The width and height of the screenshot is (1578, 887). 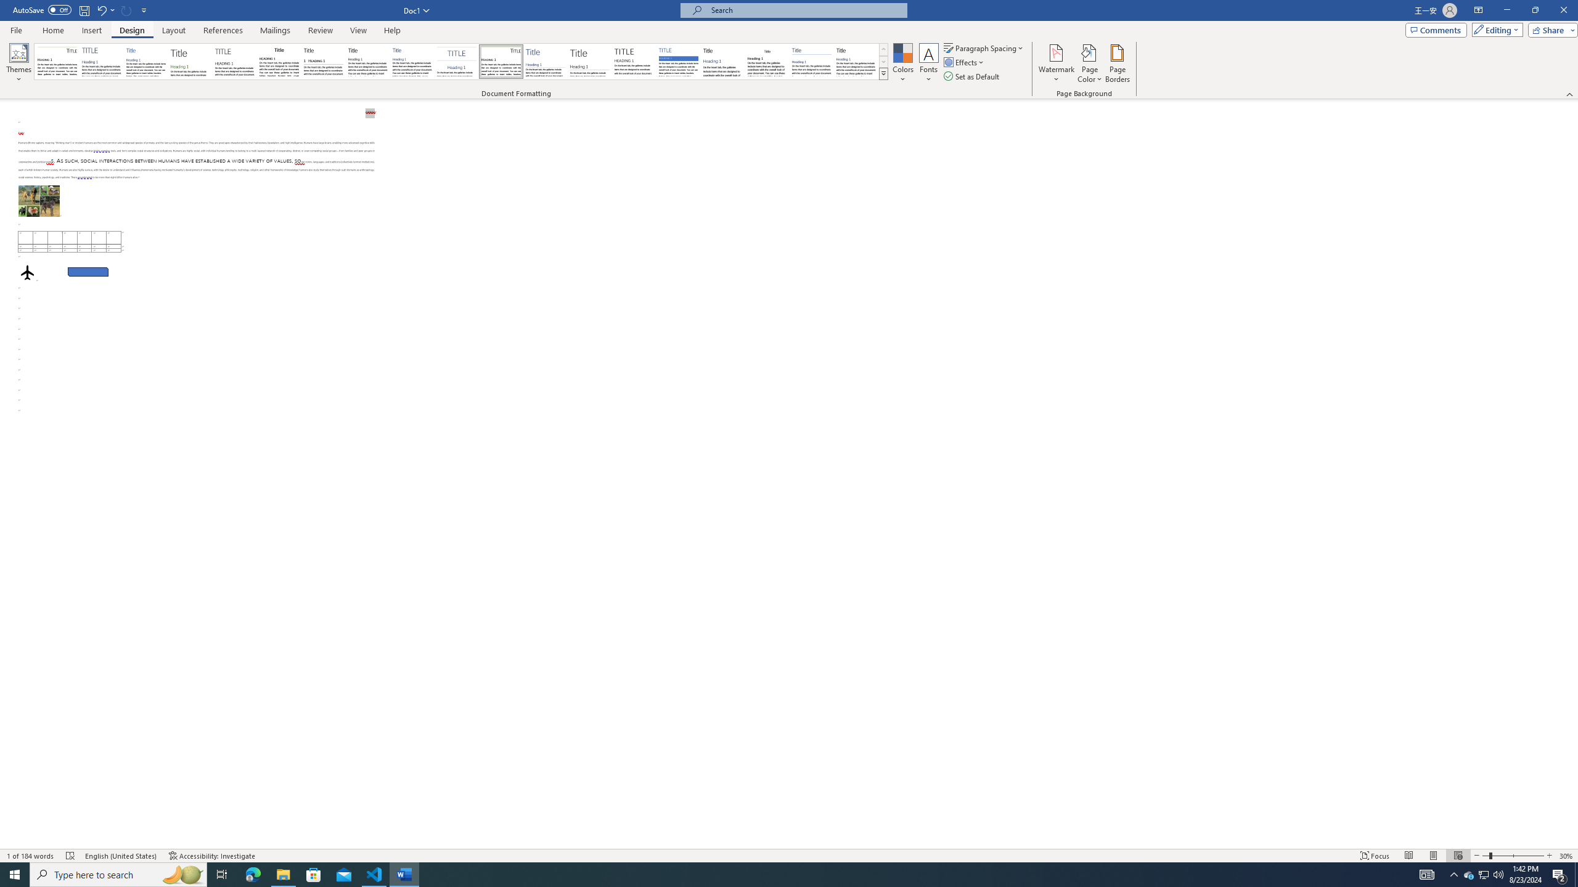 What do you see at coordinates (461, 62) in the screenshot?
I see `AutomationID: QuickStylesSets` at bounding box center [461, 62].